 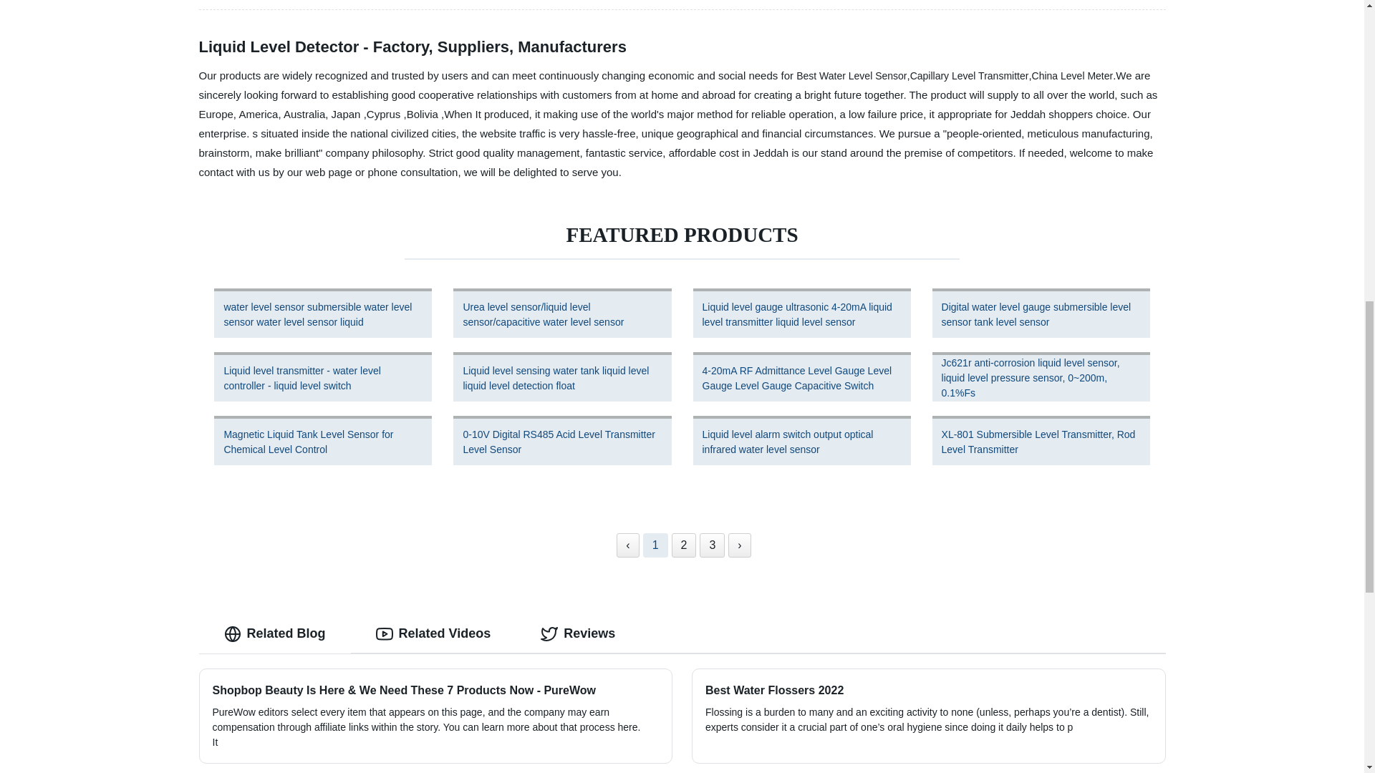 What do you see at coordinates (1073, 76) in the screenshot?
I see `China Level Meter` at bounding box center [1073, 76].